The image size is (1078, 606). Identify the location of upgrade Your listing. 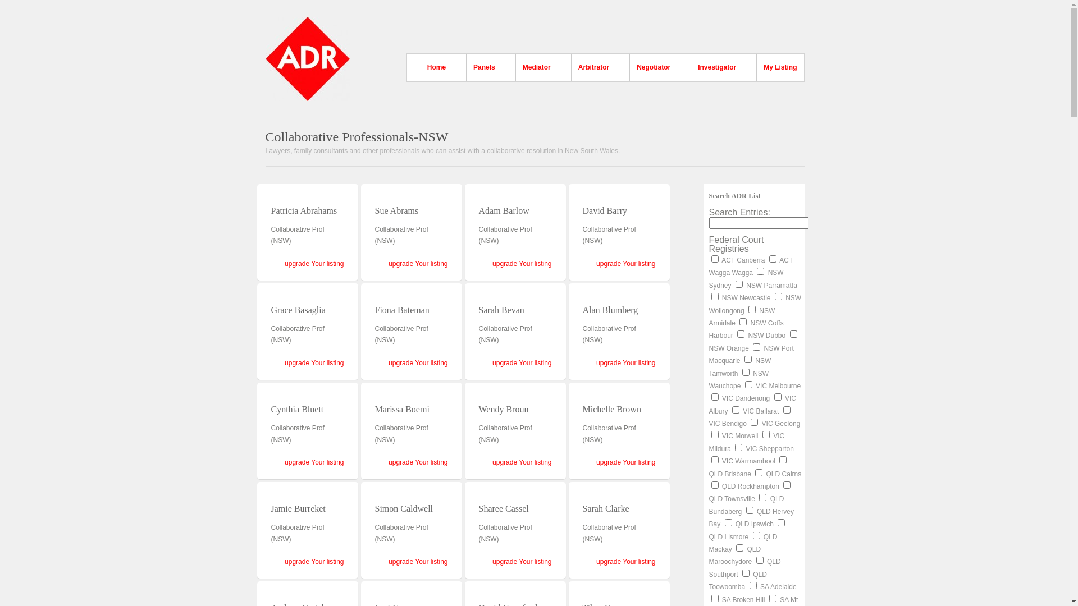
(418, 264).